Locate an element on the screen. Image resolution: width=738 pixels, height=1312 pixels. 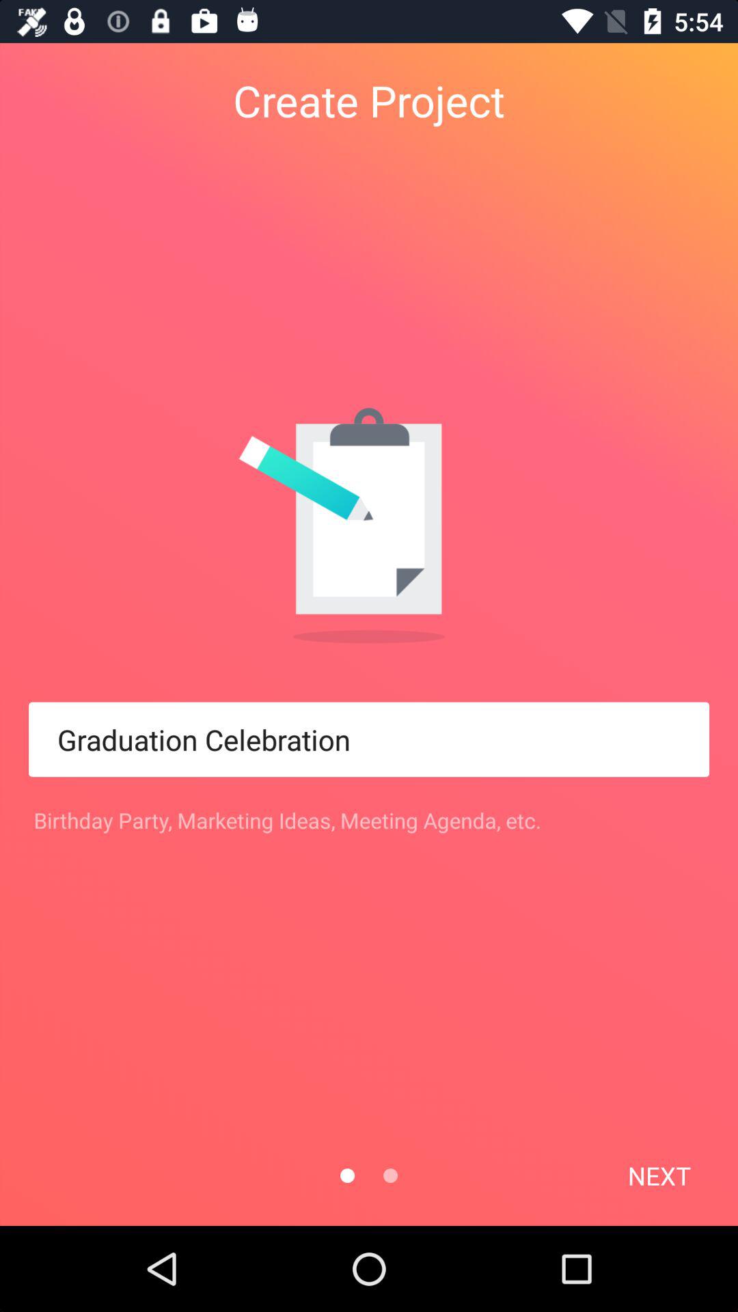
launch the next icon is located at coordinates (659, 1175).